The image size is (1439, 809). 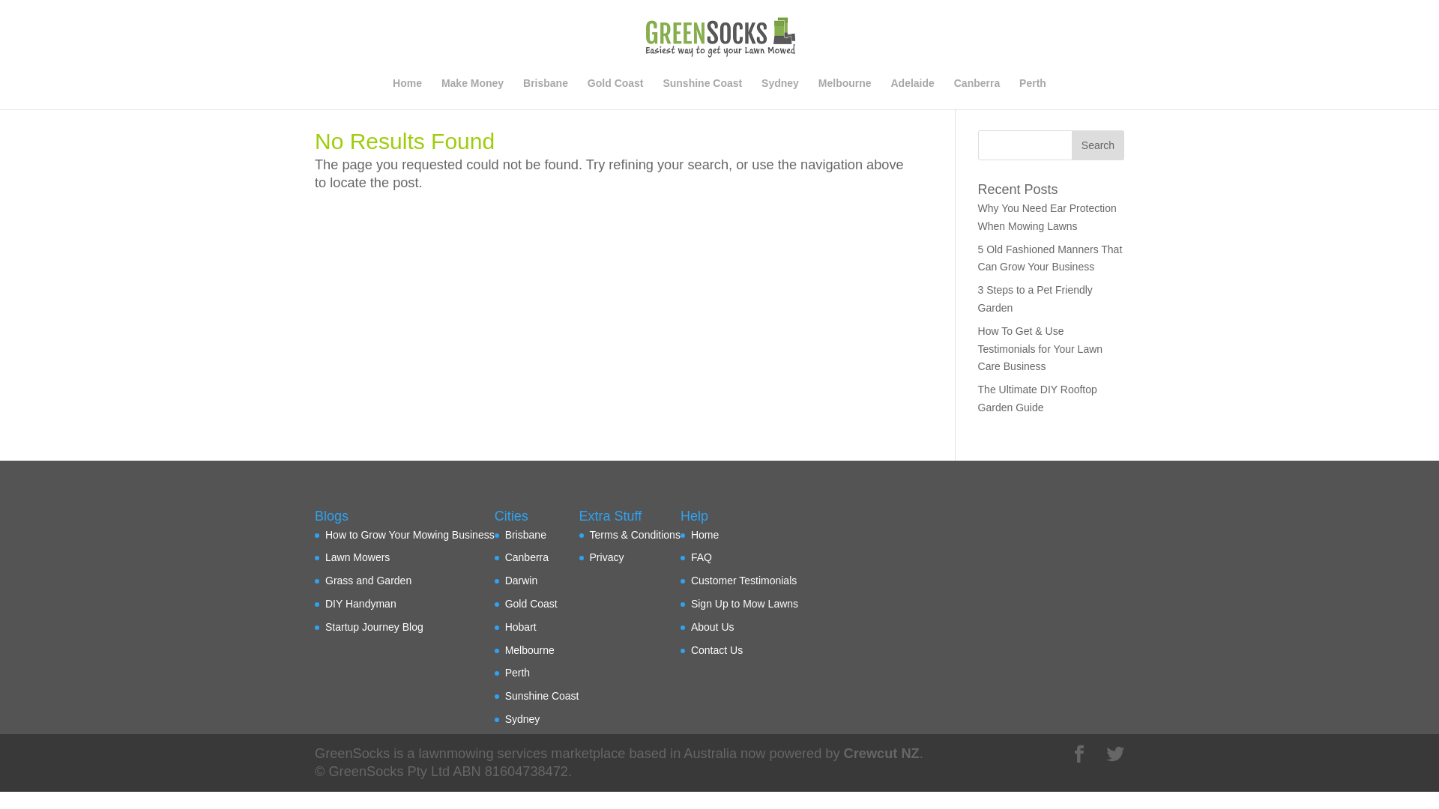 What do you see at coordinates (1036, 299) in the screenshot?
I see `3 Steps to a Pet Friendly Garden` at bounding box center [1036, 299].